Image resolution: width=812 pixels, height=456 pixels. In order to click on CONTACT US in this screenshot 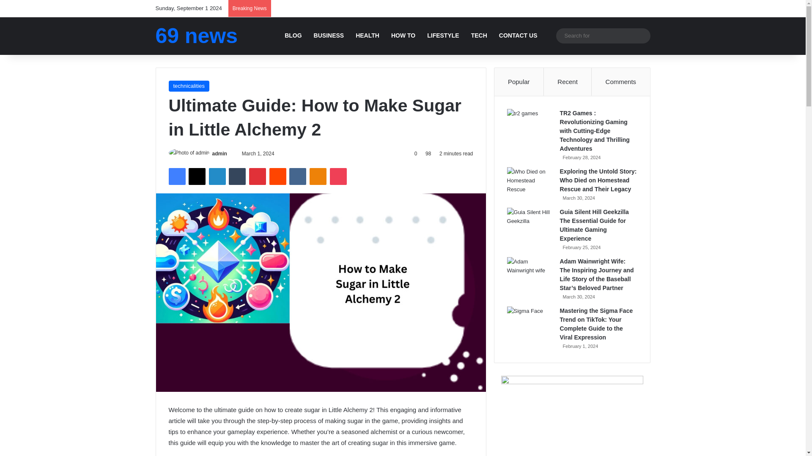, I will do `click(518, 35)`.